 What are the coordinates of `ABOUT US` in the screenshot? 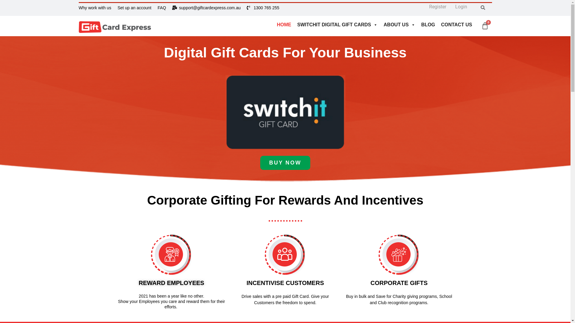 It's located at (400, 25).